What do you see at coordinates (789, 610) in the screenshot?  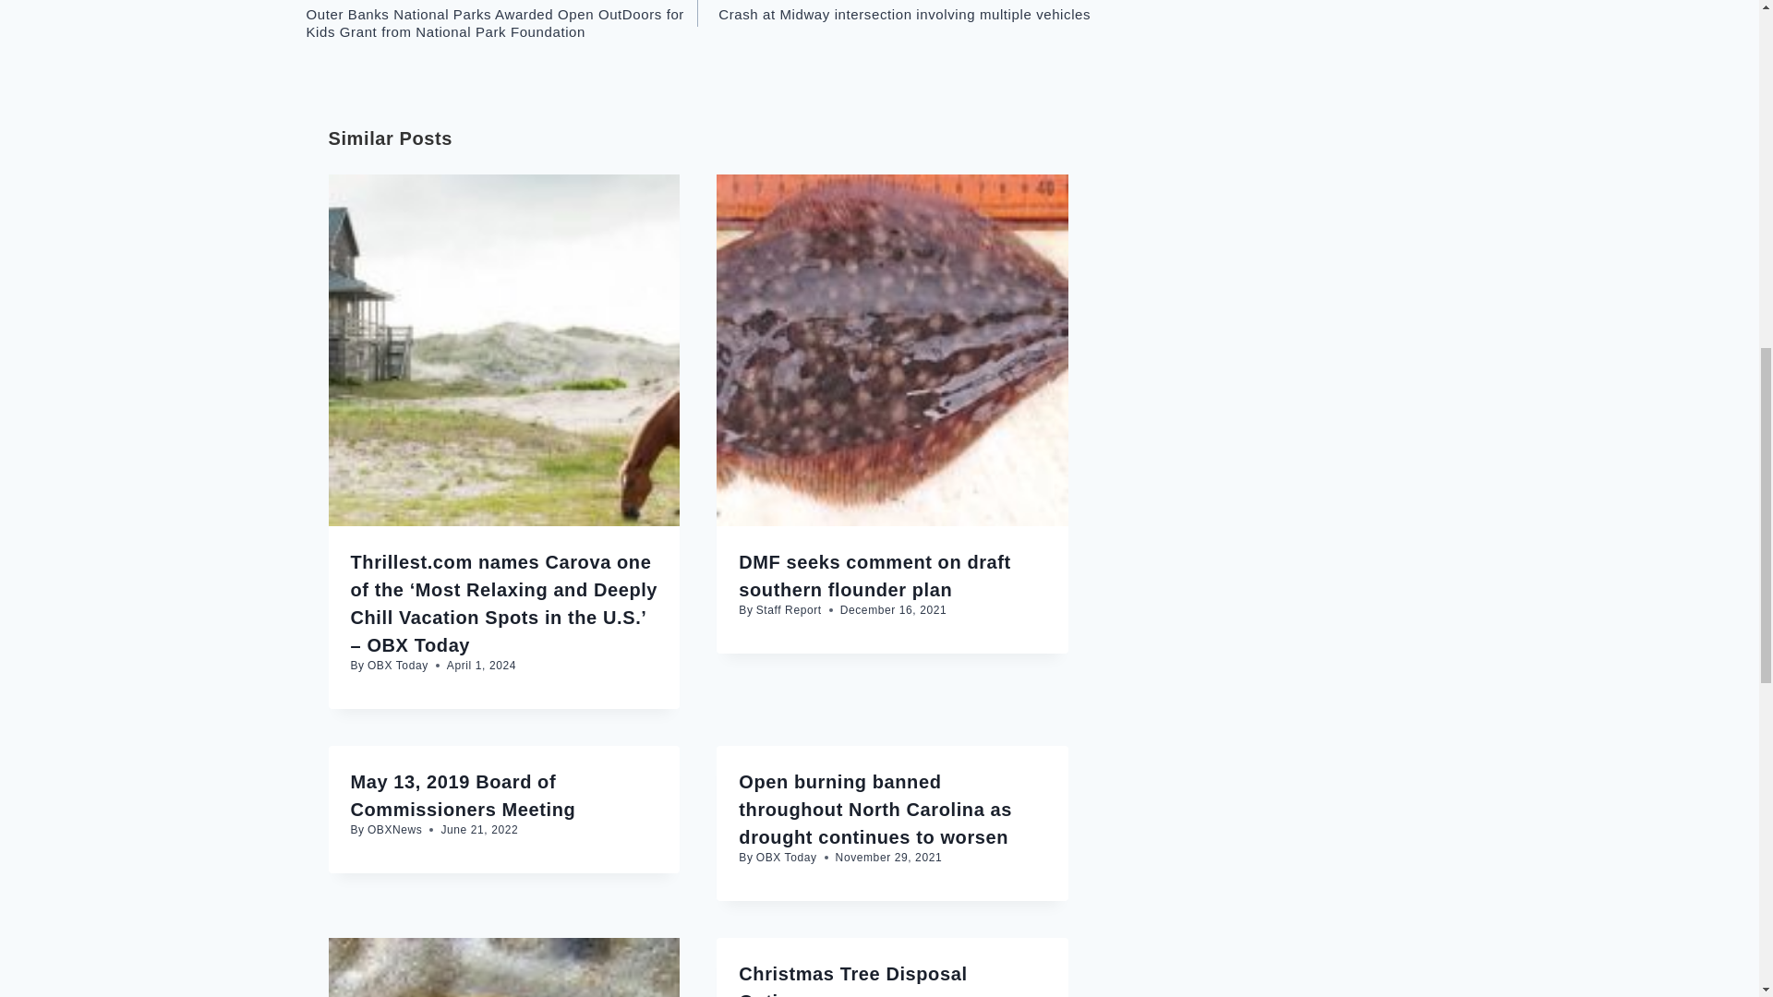 I see `Staff Report` at bounding box center [789, 610].